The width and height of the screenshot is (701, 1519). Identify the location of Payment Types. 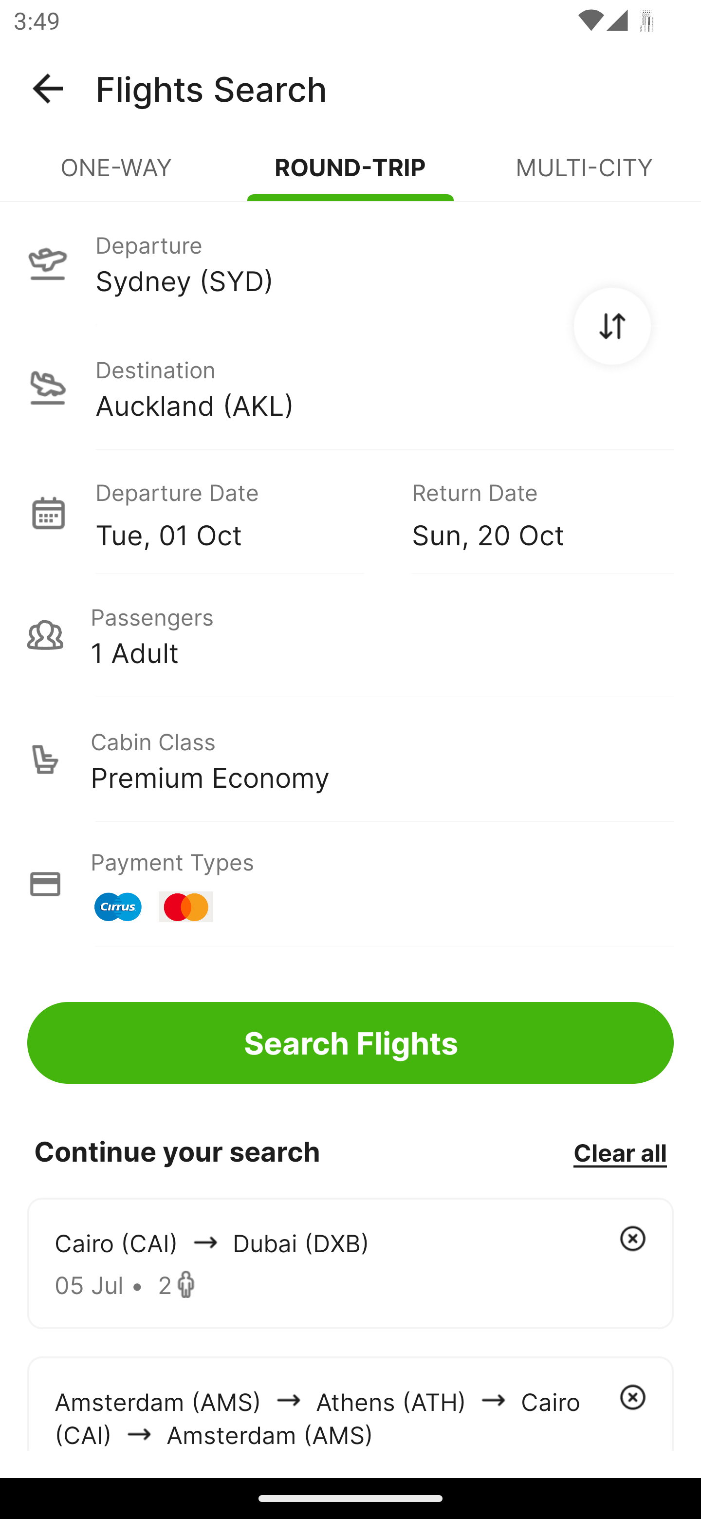
(350, 884).